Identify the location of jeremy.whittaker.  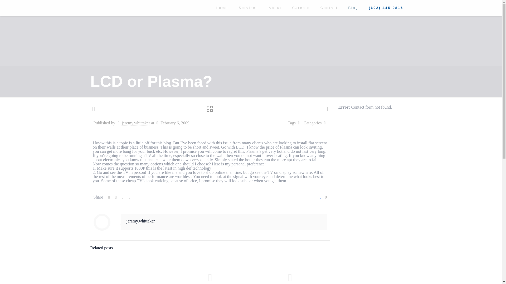
(141, 221).